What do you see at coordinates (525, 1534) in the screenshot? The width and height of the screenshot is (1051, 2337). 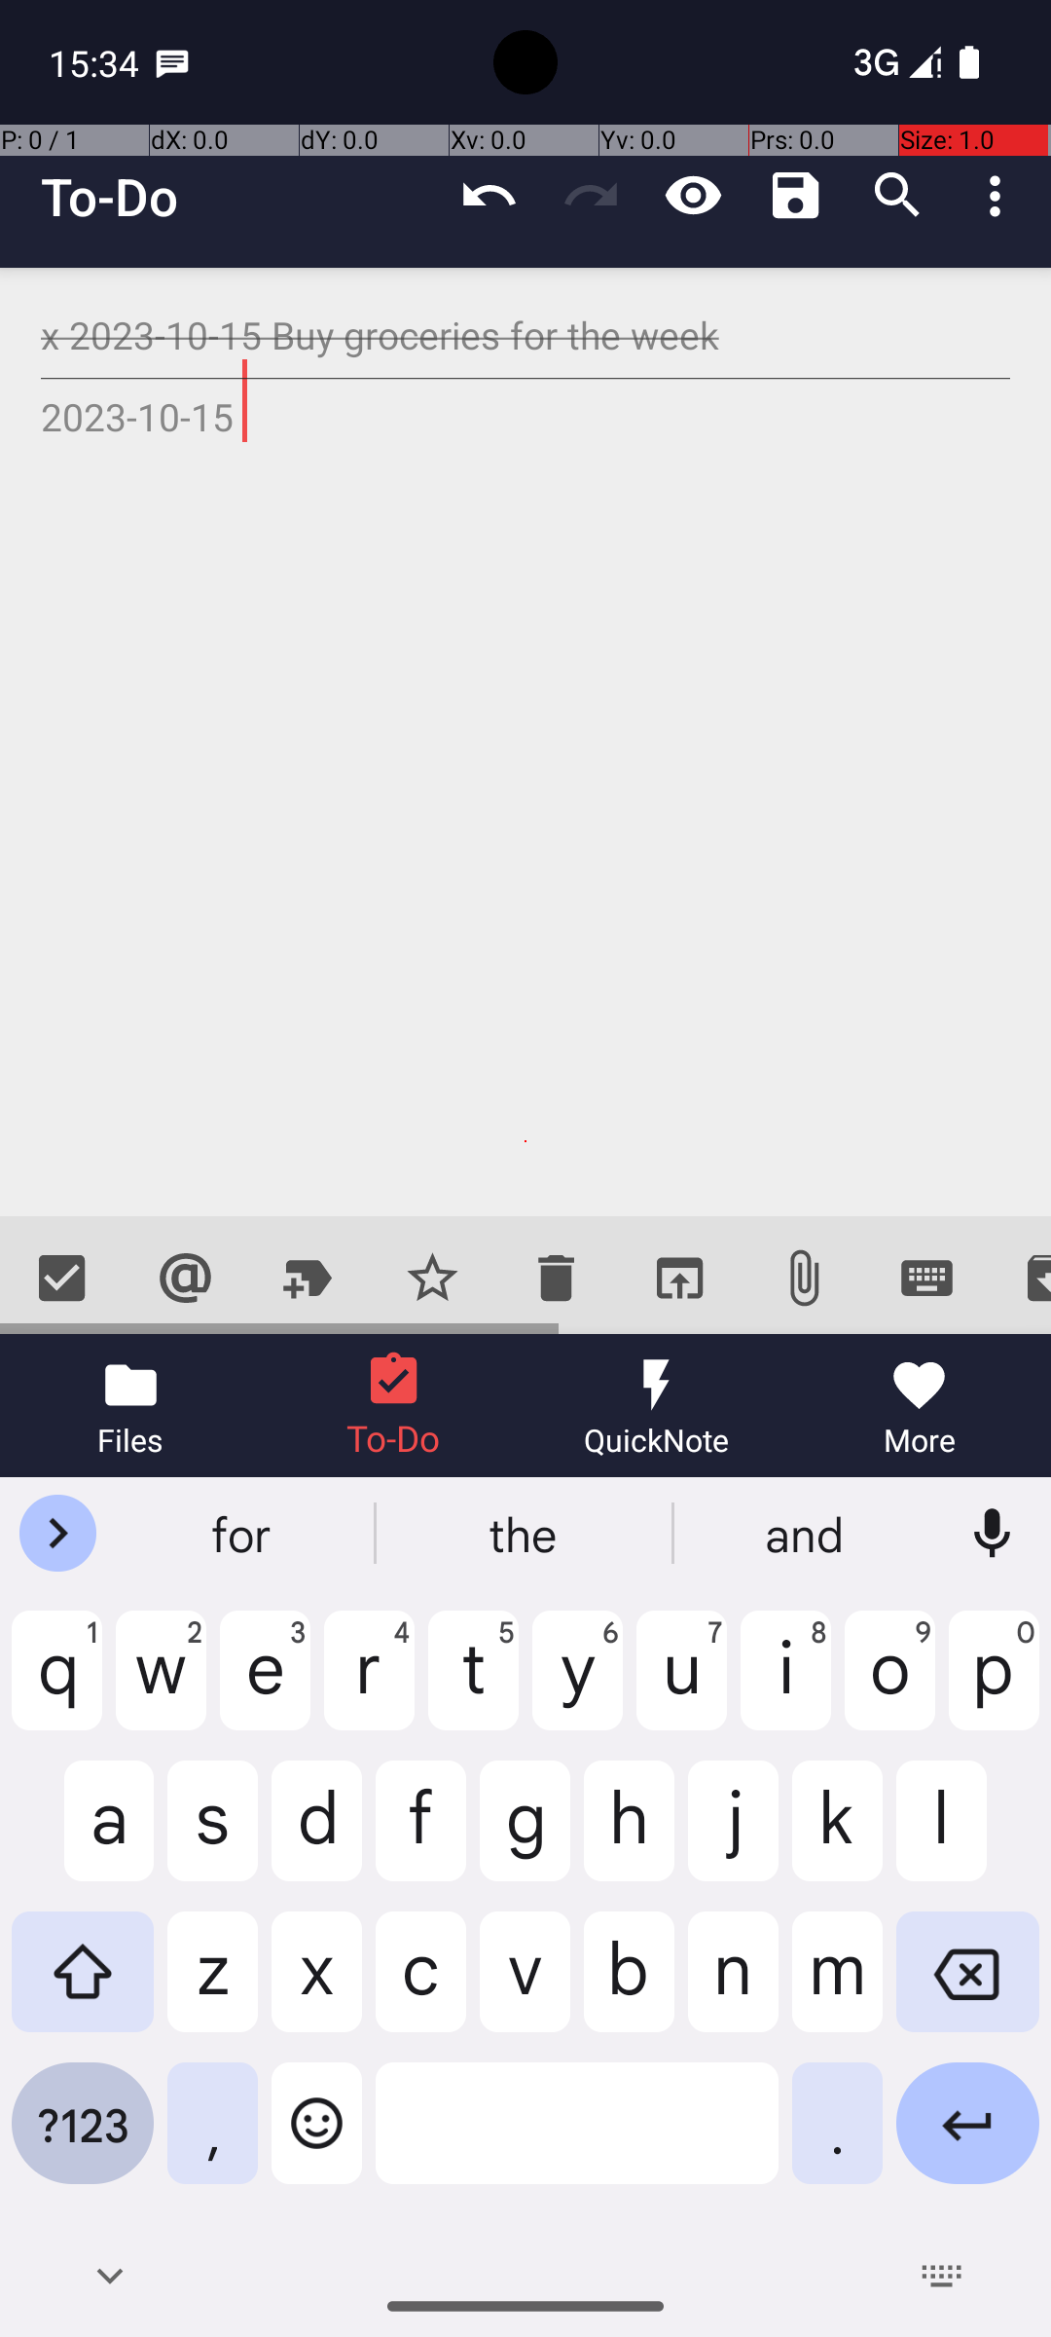 I see `the` at bounding box center [525, 1534].